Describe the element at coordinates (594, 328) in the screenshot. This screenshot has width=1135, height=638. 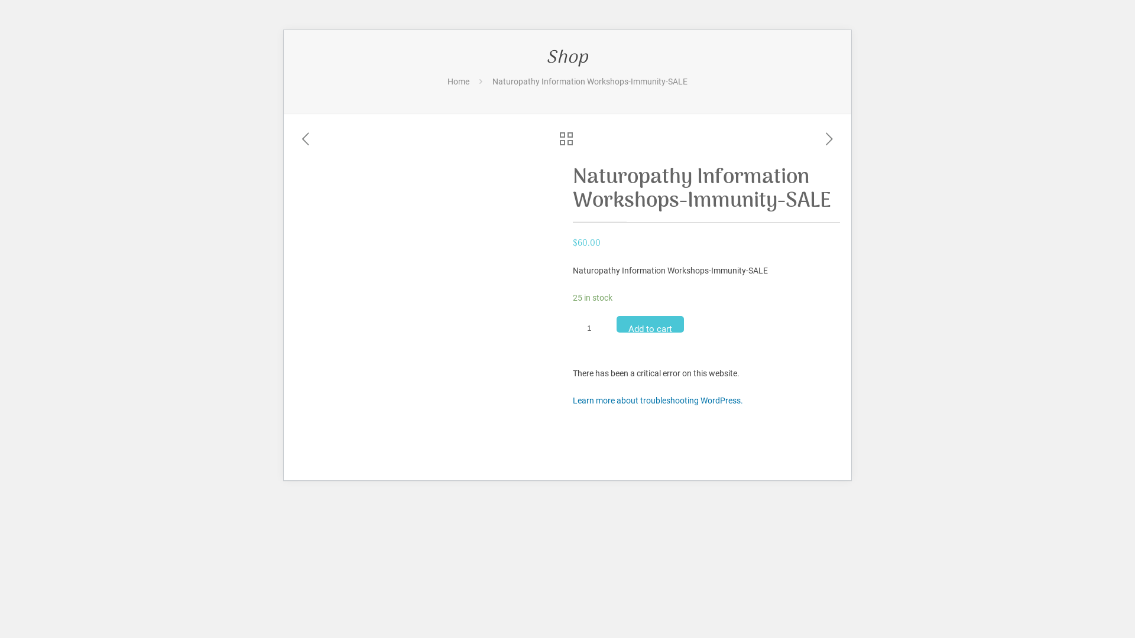
I see `Qty` at that location.